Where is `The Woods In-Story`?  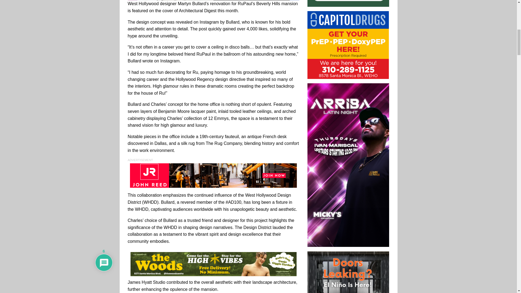 The Woods In-Story is located at coordinates (213, 264).